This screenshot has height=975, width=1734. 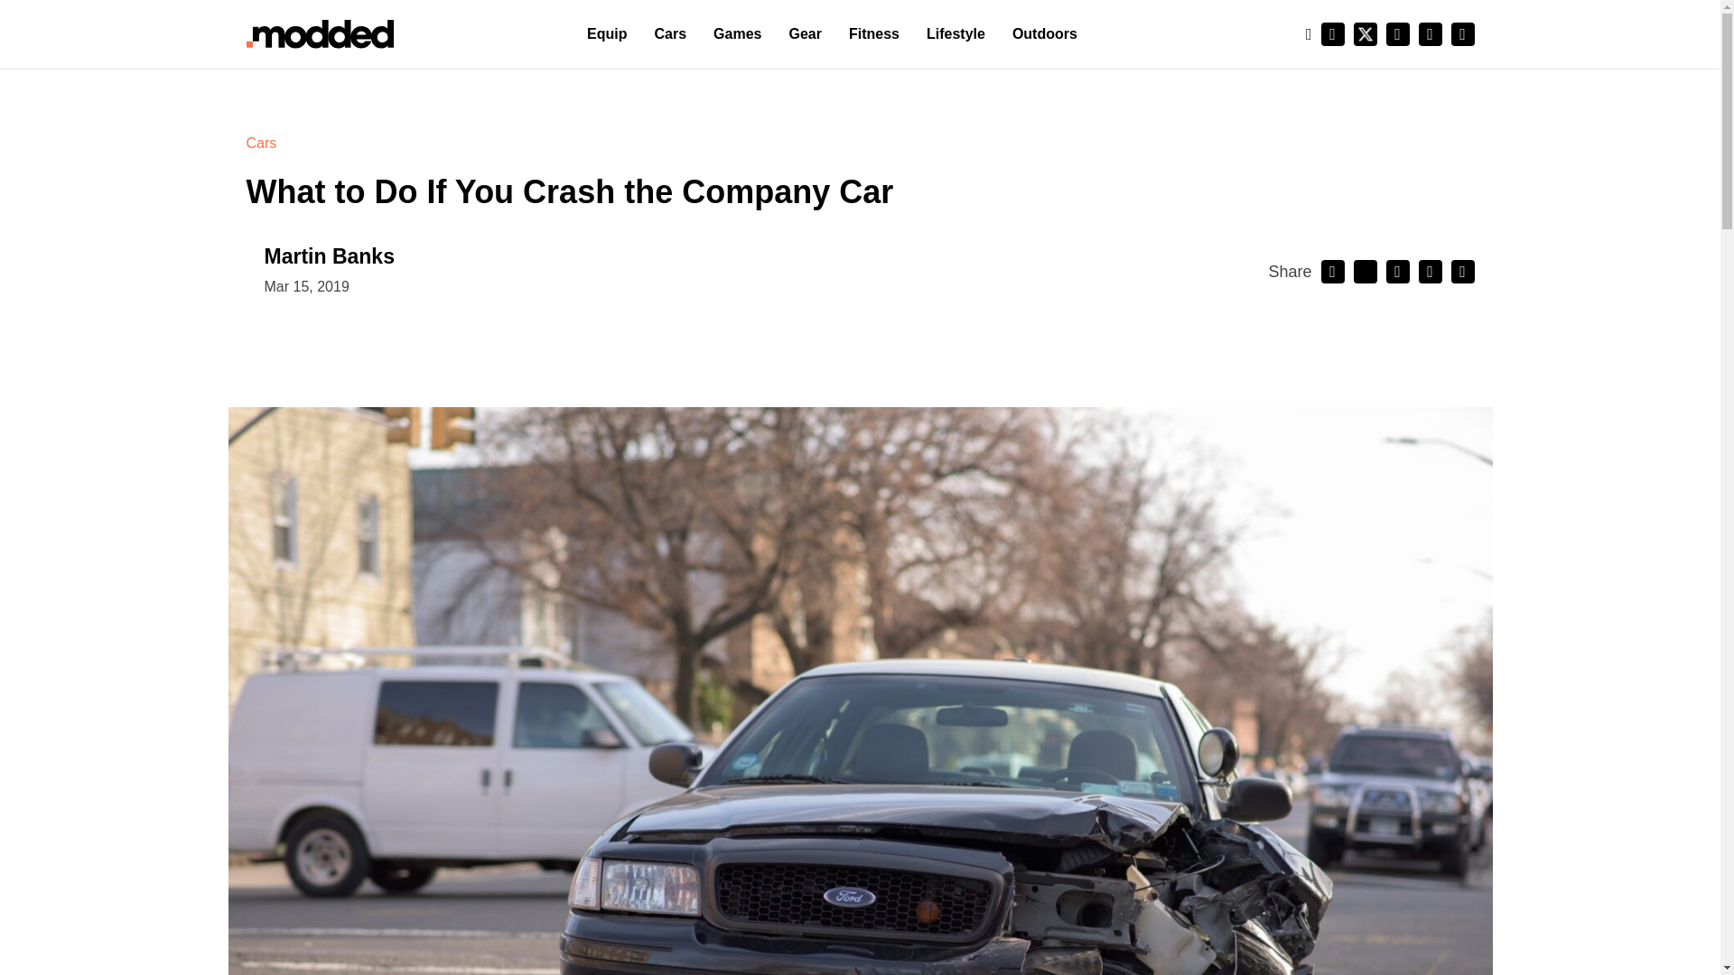 What do you see at coordinates (1364, 33) in the screenshot?
I see `x-twitter-white` at bounding box center [1364, 33].